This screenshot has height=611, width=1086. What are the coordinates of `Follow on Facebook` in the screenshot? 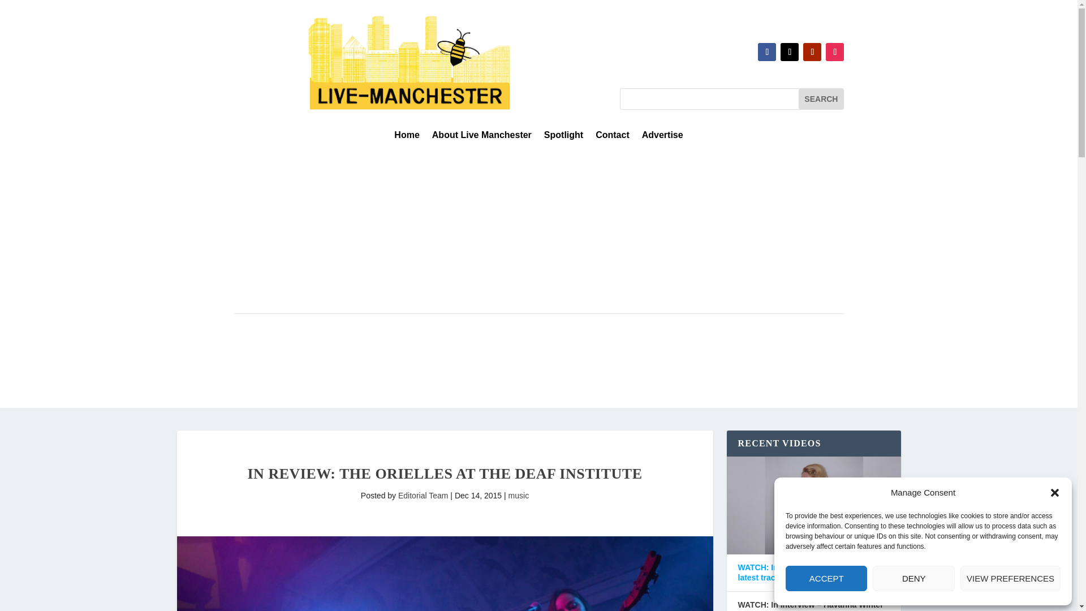 It's located at (767, 52).